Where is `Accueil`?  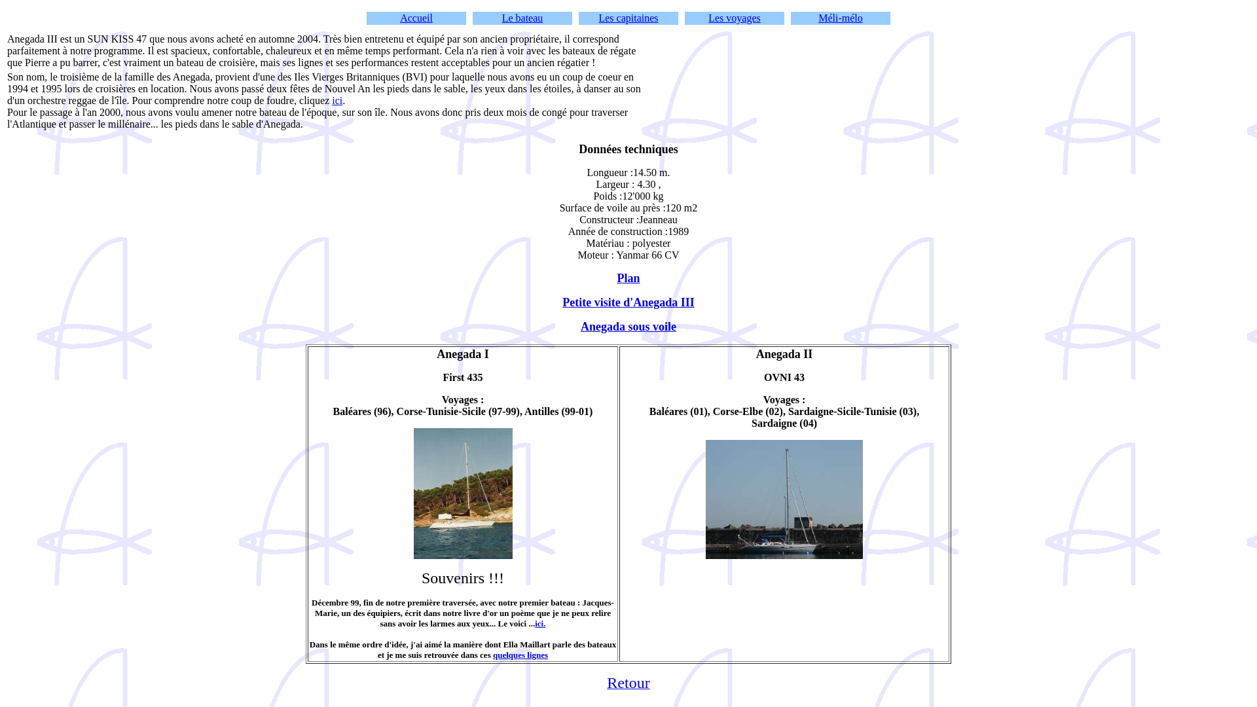
Accueil is located at coordinates (416, 18).